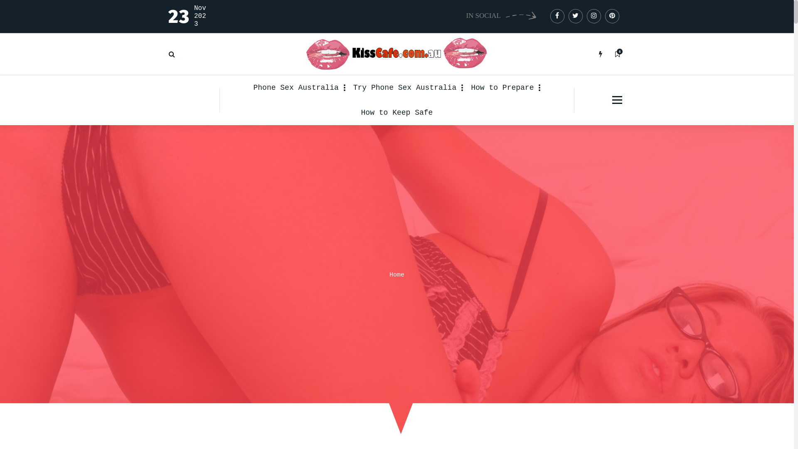  I want to click on Phone Sex Australia, so click(299, 88).